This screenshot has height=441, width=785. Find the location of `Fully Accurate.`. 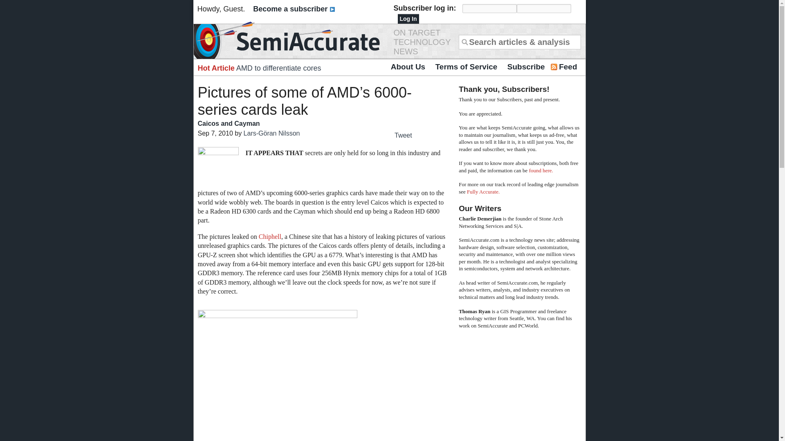

Fully Accurate. is located at coordinates (483, 192).